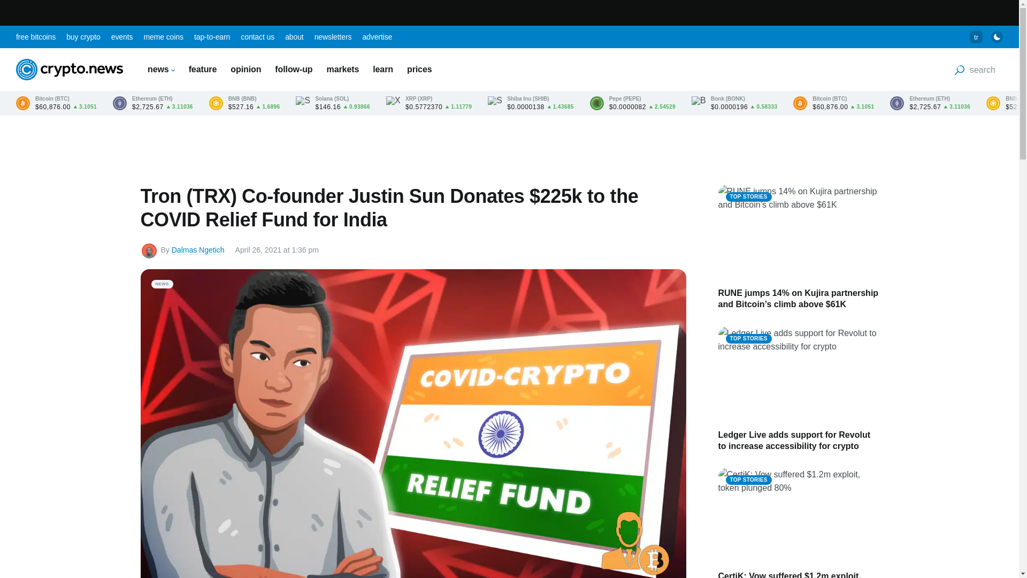 Image resolution: width=1027 pixels, height=578 pixels. I want to click on BNB price, so click(245, 103).